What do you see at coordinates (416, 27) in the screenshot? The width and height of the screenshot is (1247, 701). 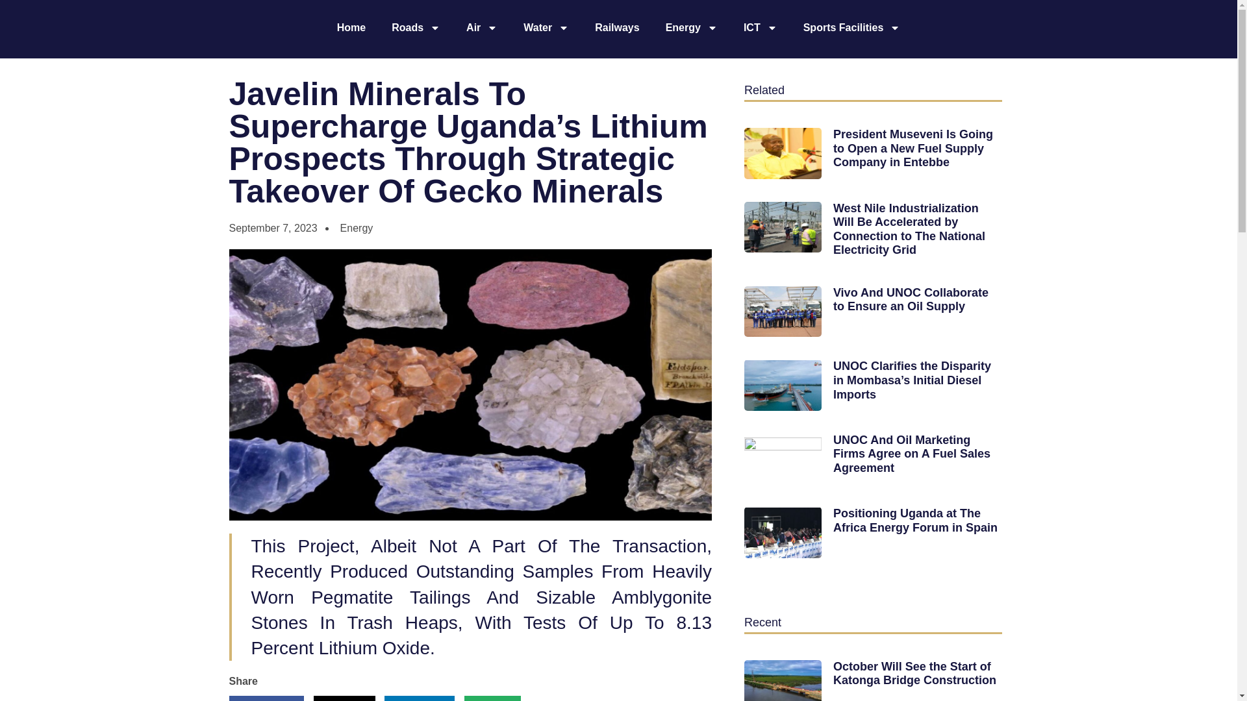 I see `Roads` at bounding box center [416, 27].